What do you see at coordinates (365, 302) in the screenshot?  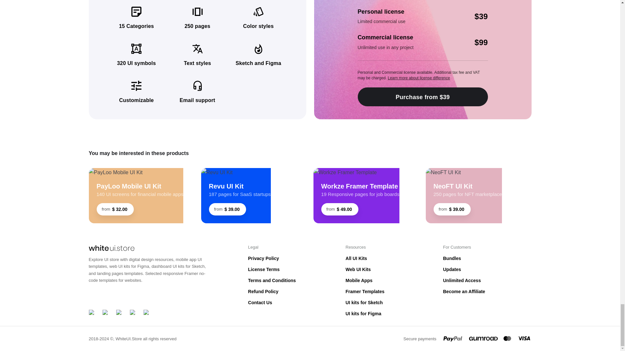 I see `UI kits for Sketch` at bounding box center [365, 302].